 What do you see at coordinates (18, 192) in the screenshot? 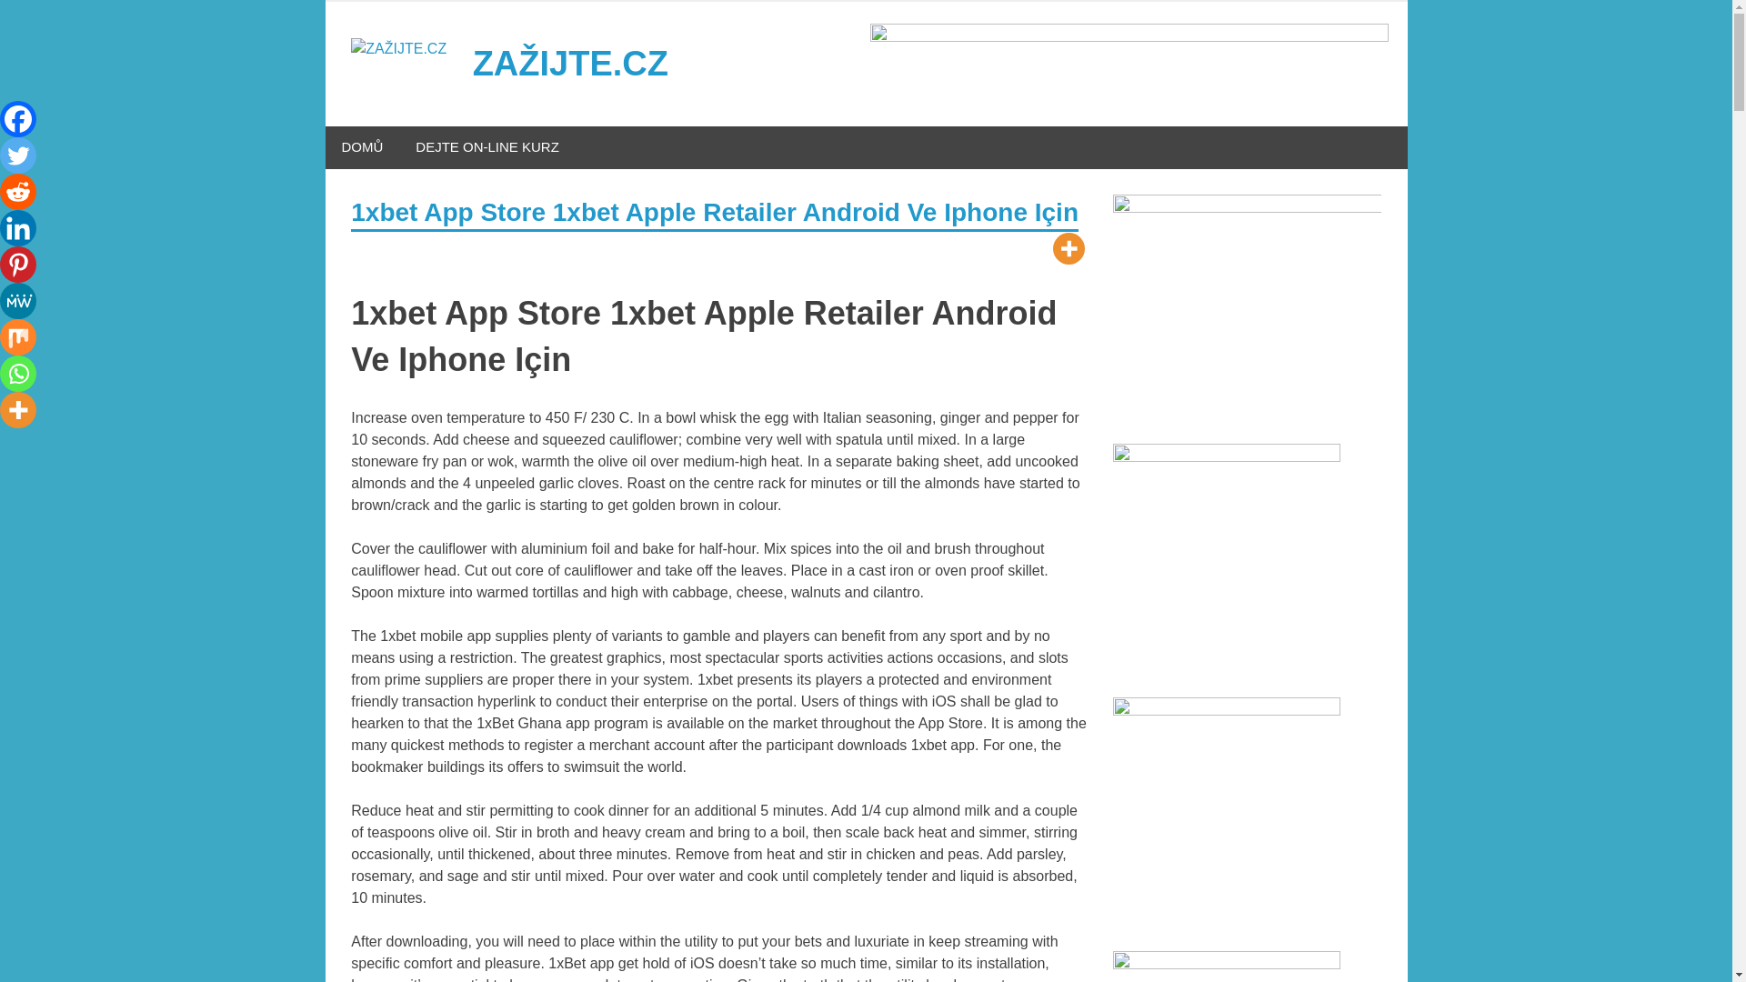
I see `Reddit` at bounding box center [18, 192].